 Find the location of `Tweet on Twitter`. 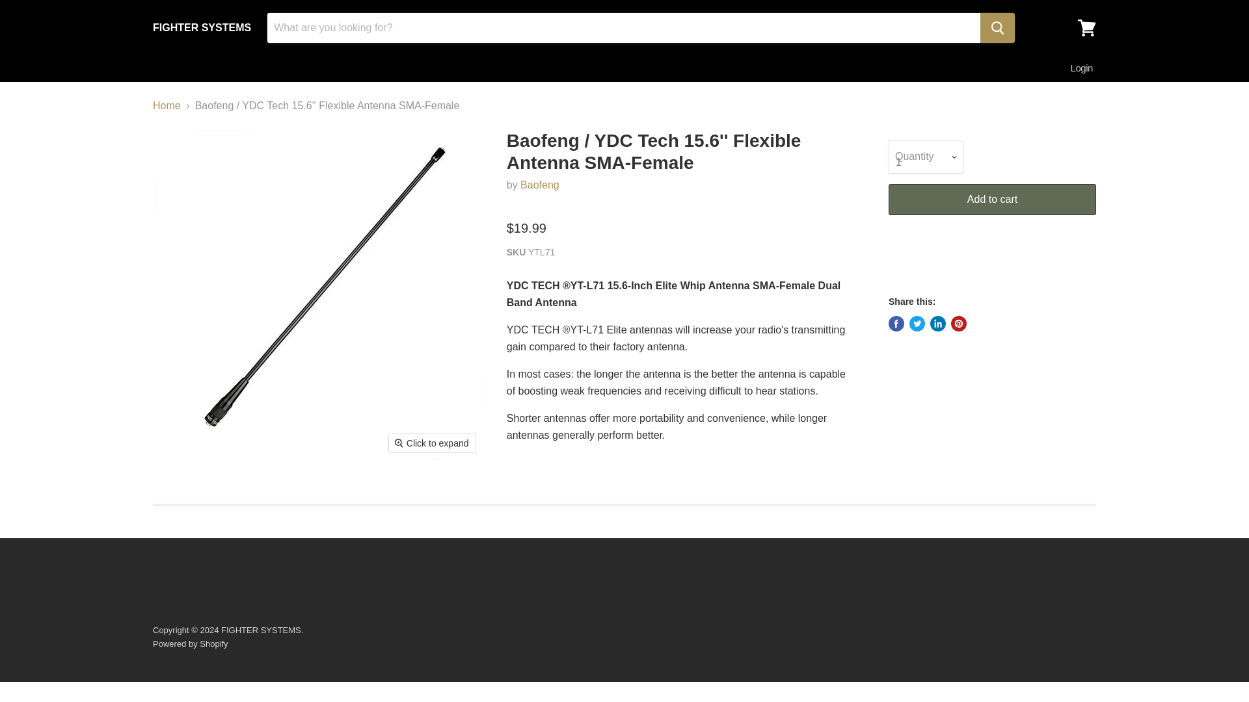

Tweet on Twitter is located at coordinates (917, 324).